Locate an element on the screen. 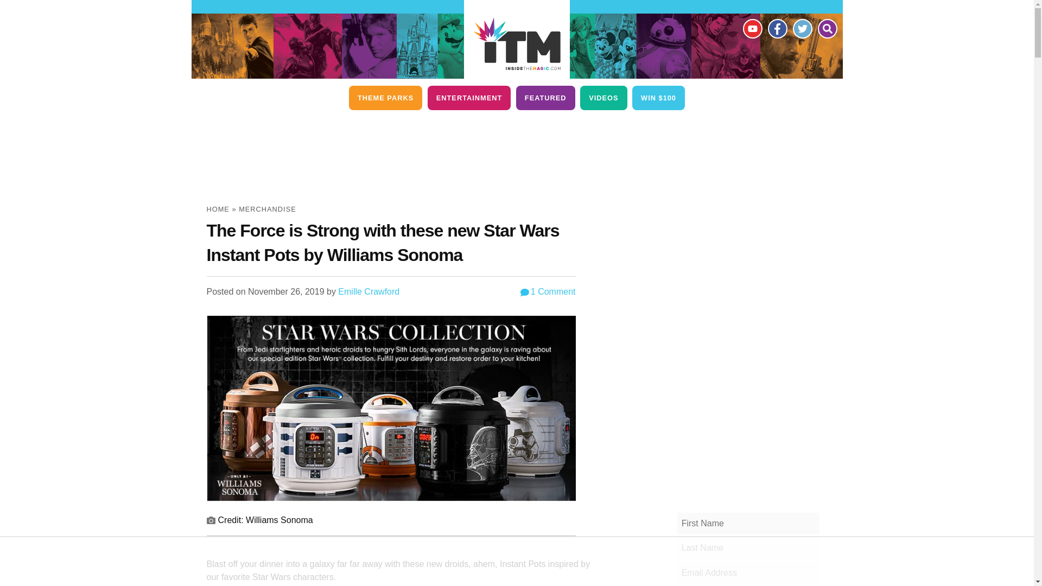 This screenshot has height=586, width=1042. Facebook is located at coordinates (777, 28).